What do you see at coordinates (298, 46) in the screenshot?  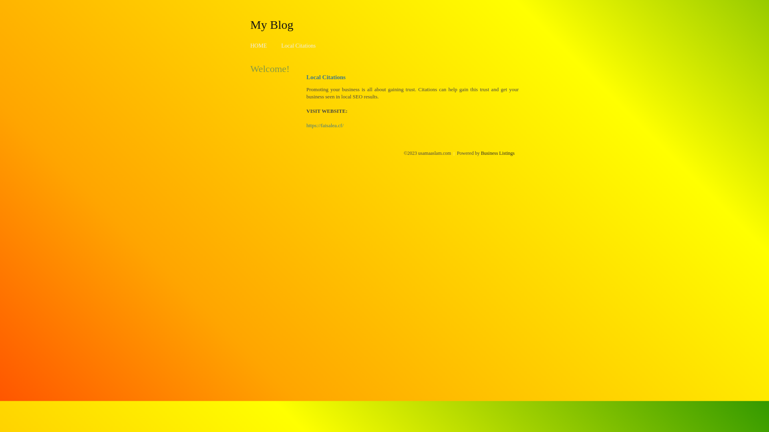 I see `Local Citations` at bounding box center [298, 46].